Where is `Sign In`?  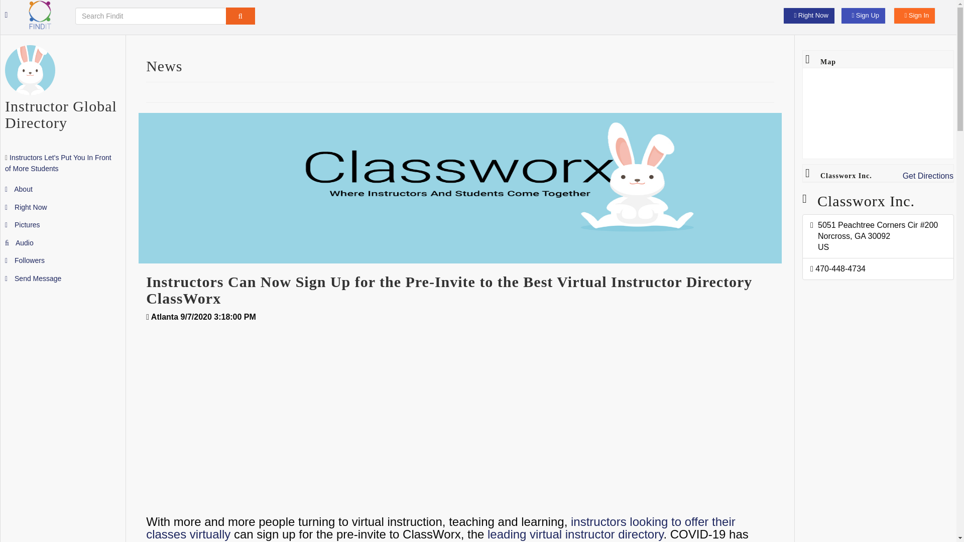 Sign In is located at coordinates (914, 16).